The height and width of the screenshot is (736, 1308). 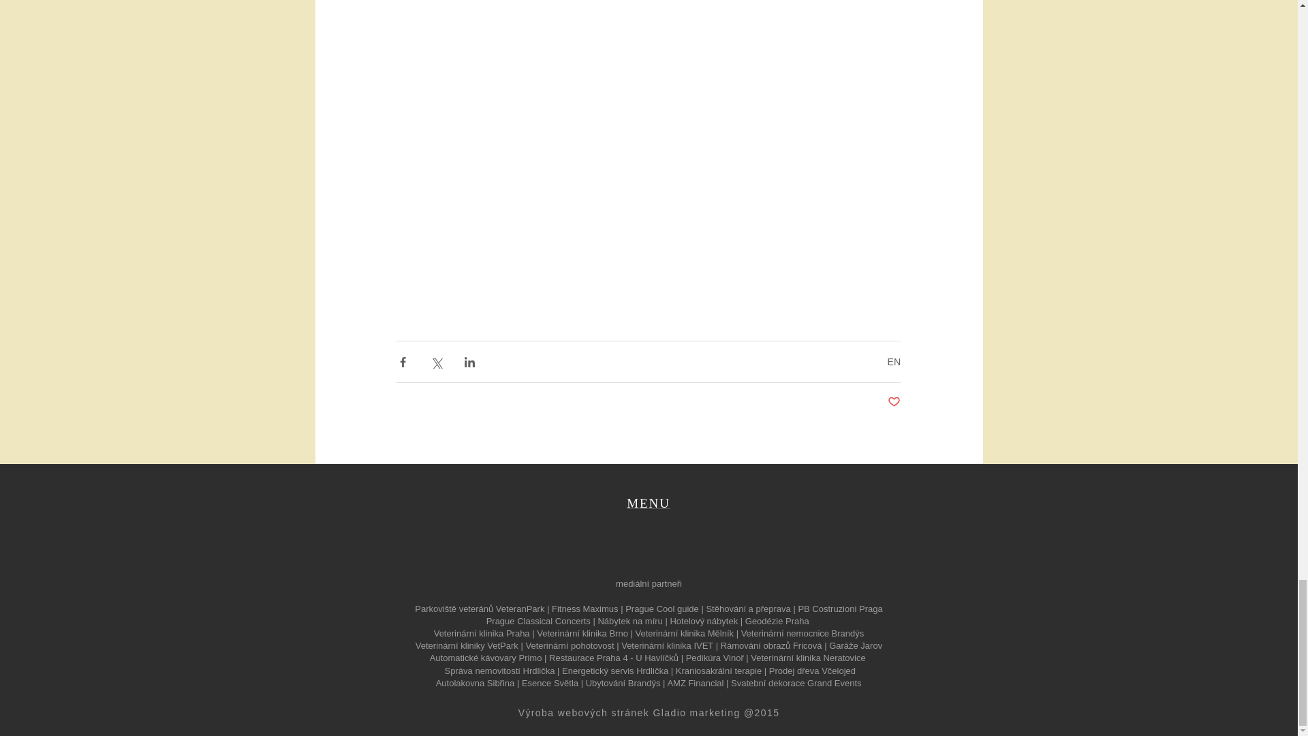 What do you see at coordinates (585, 608) in the screenshot?
I see `Fitness Maximus` at bounding box center [585, 608].